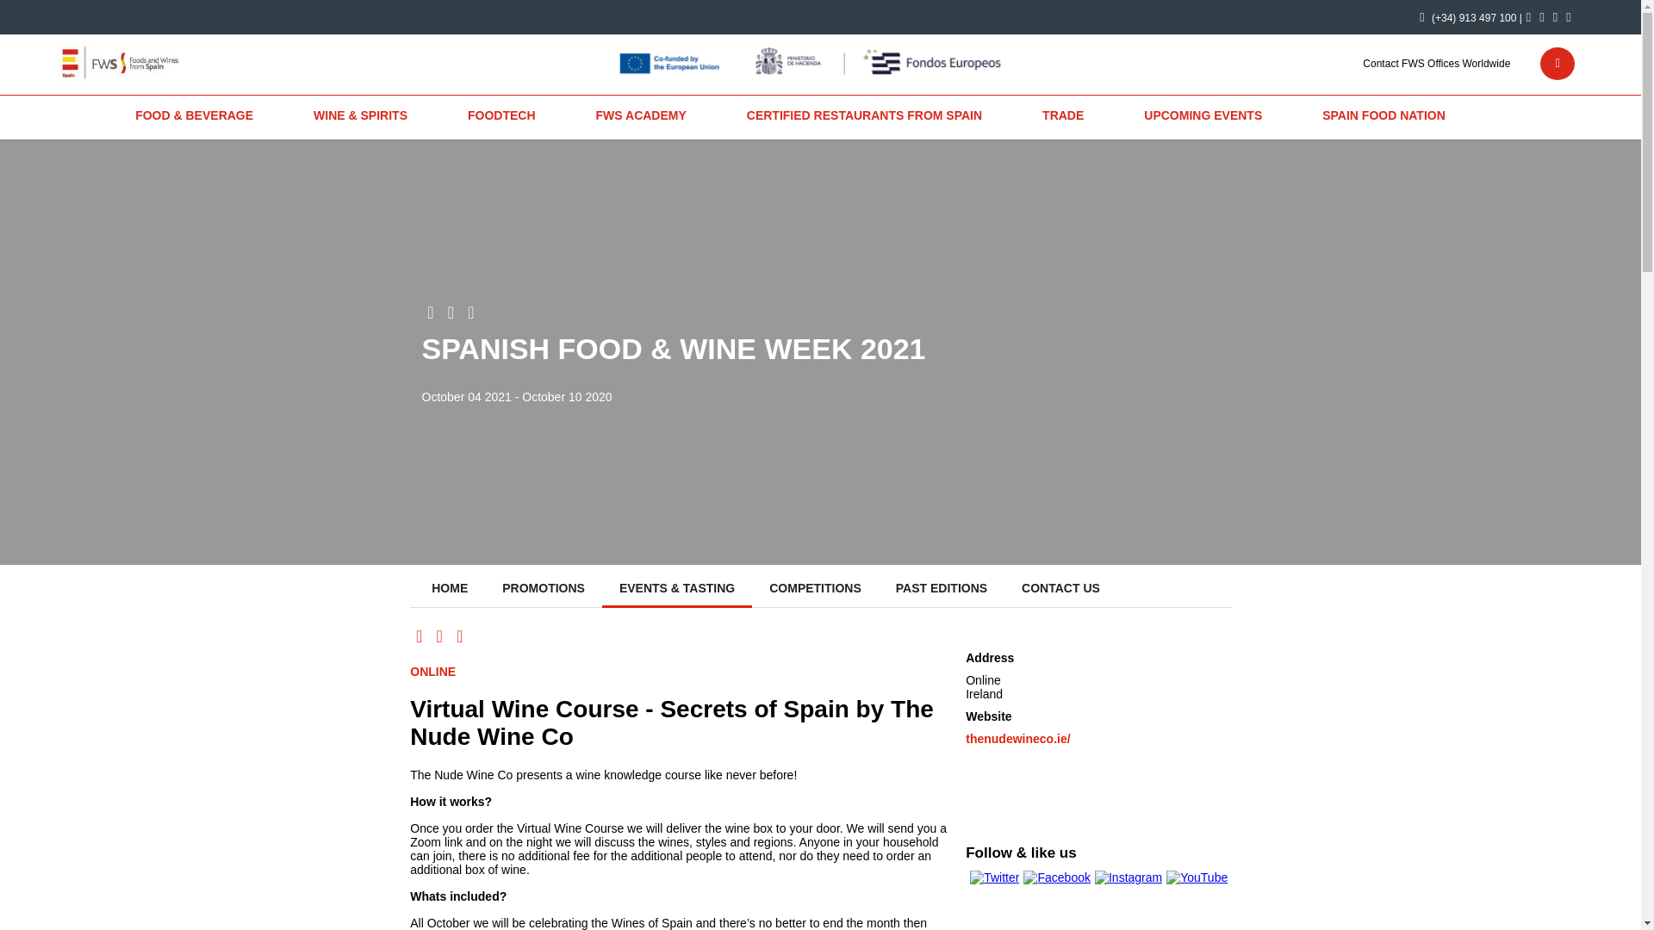 The height and width of the screenshot is (930, 1654). What do you see at coordinates (1554, 16) in the screenshot?
I see `YouTube` at bounding box center [1554, 16].